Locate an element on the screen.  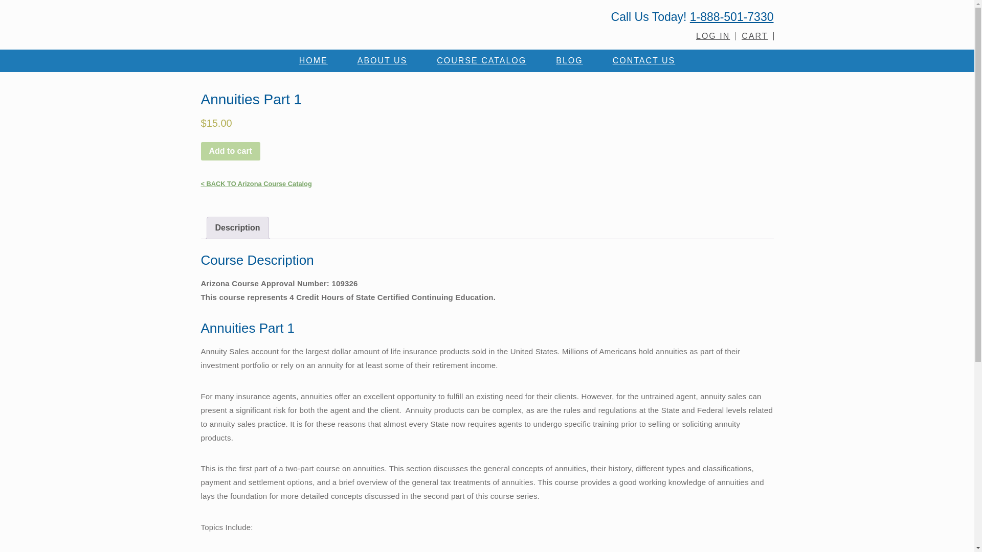
HOME is located at coordinates (313, 61).